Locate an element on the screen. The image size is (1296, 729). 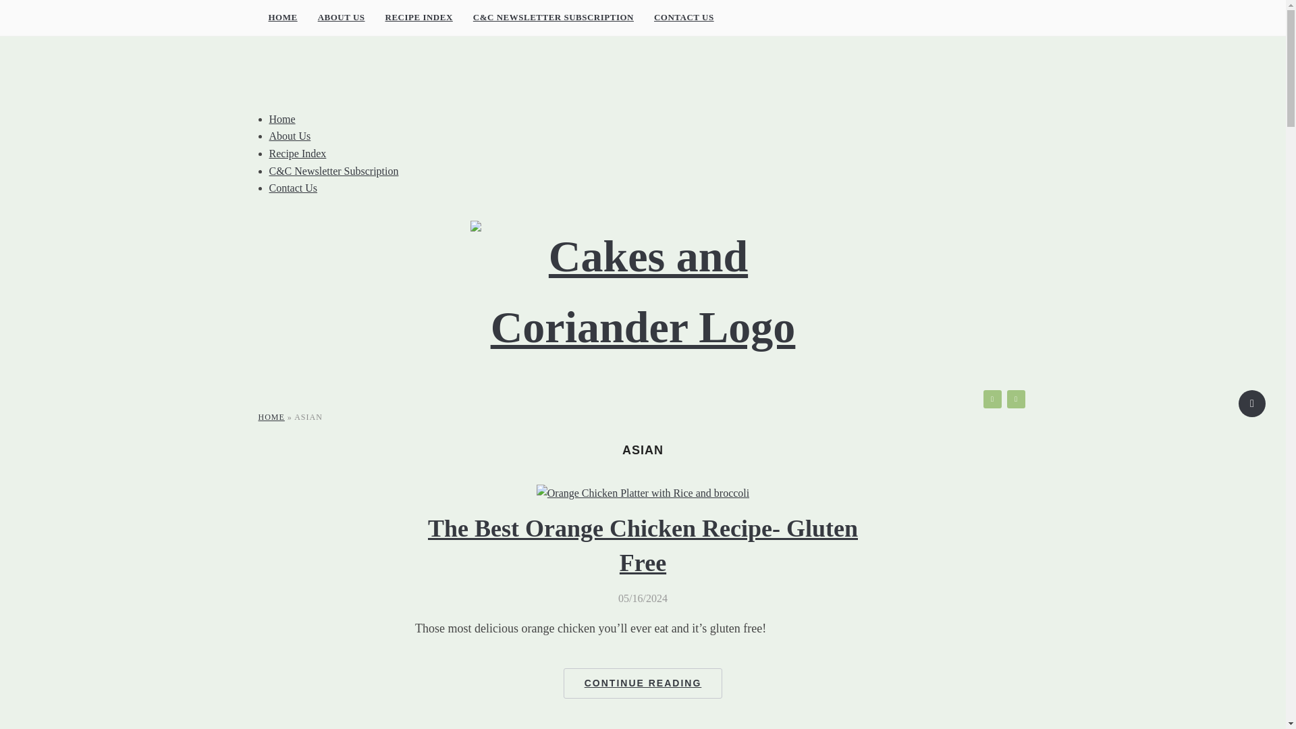
Default Label is located at coordinates (1015, 398).